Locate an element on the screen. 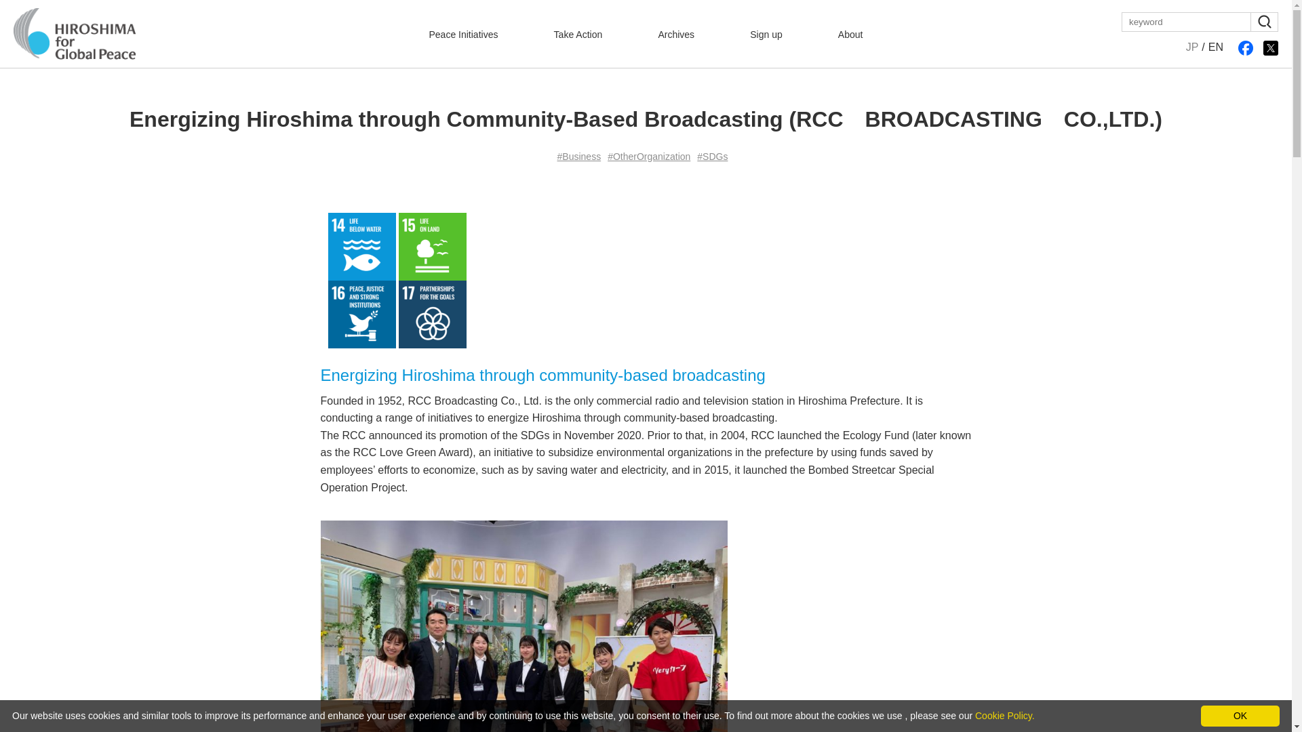 Image resolution: width=1302 pixels, height=732 pixels. Sign up is located at coordinates (766, 34).